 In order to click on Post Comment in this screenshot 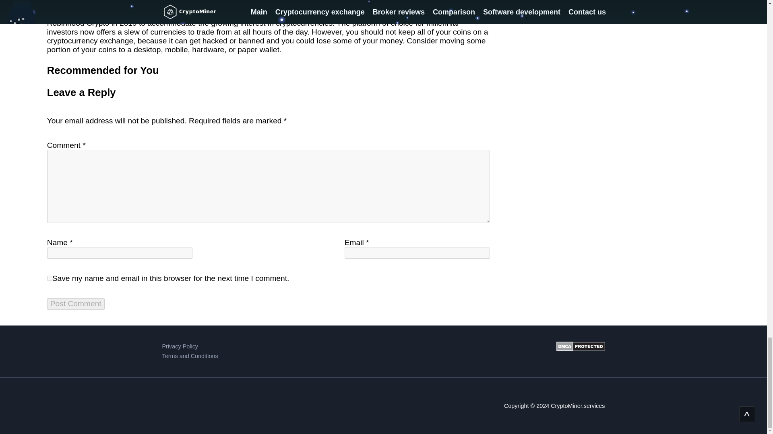, I will do `click(76, 304)`.